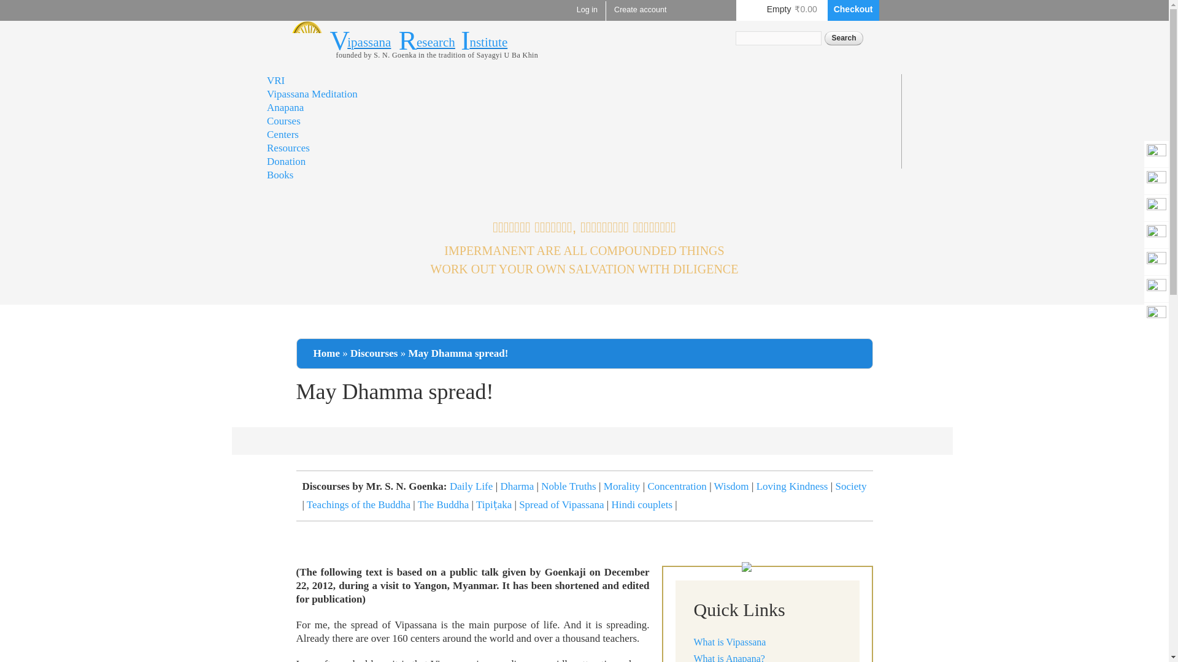  What do you see at coordinates (340, 40) in the screenshot?
I see `V` at bounding box center [340, 40].